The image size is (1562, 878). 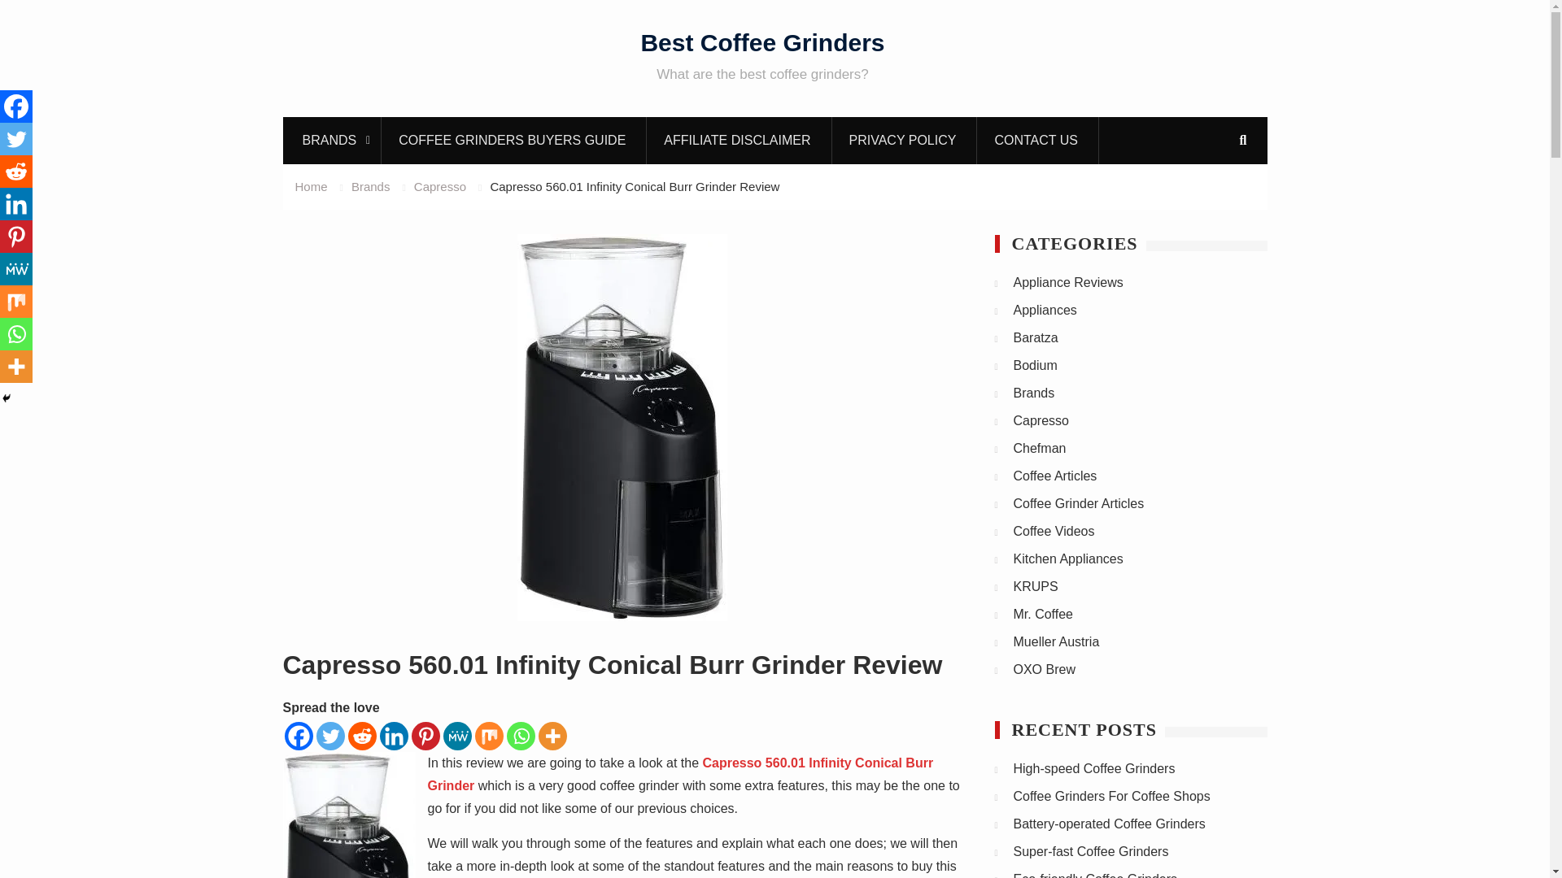 I want to click on Pinterest, so click(x=426, y=736).